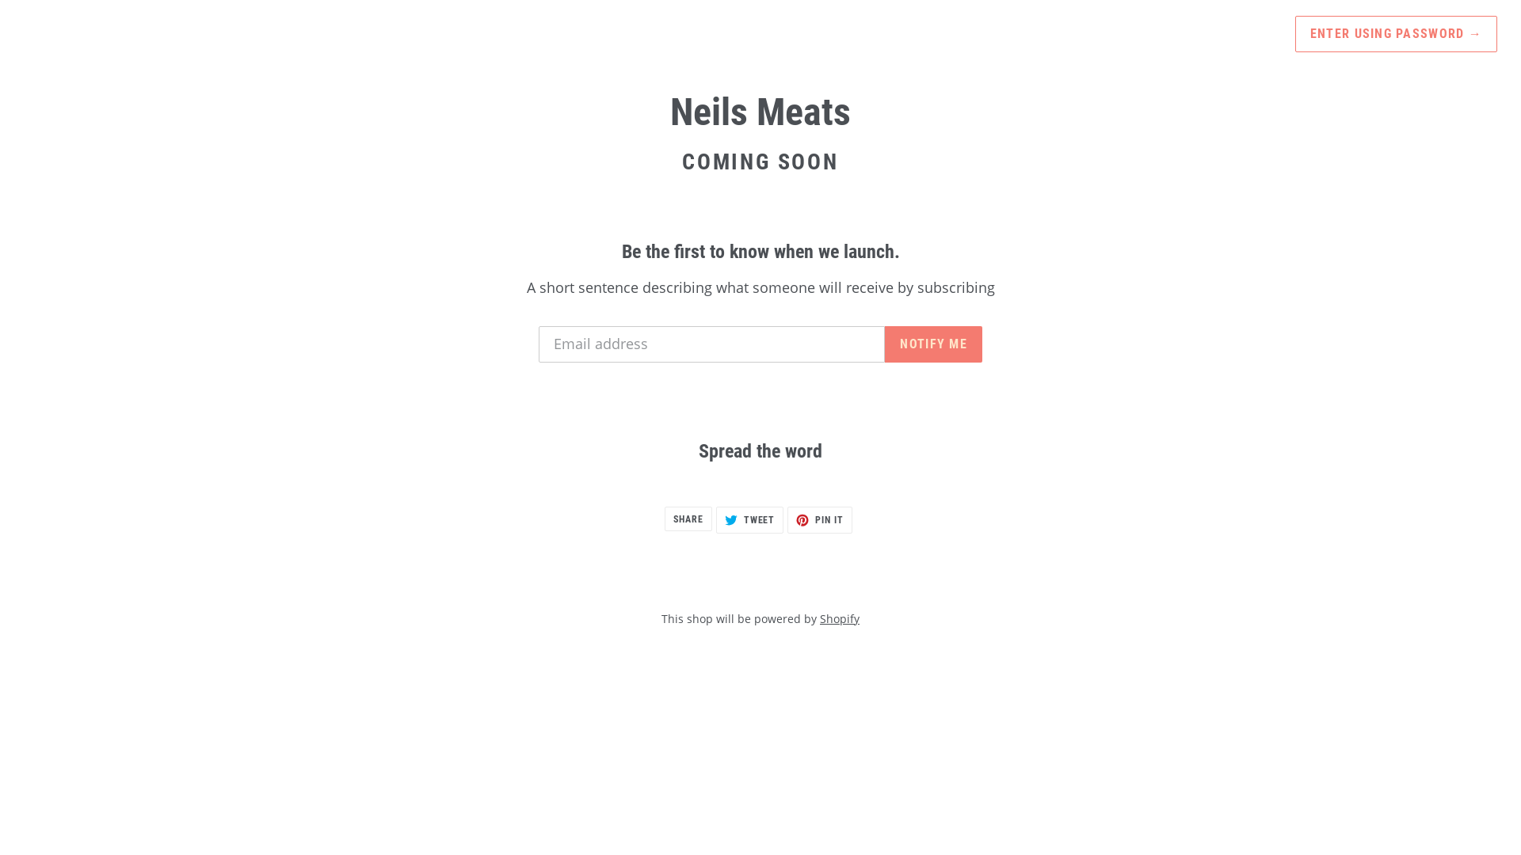 This screenshot has width=1521, height=855. What do you see at coordinates (933, 344) in the screenshot?
I see `NOTIFY ME` at bounding box center [933, 344].